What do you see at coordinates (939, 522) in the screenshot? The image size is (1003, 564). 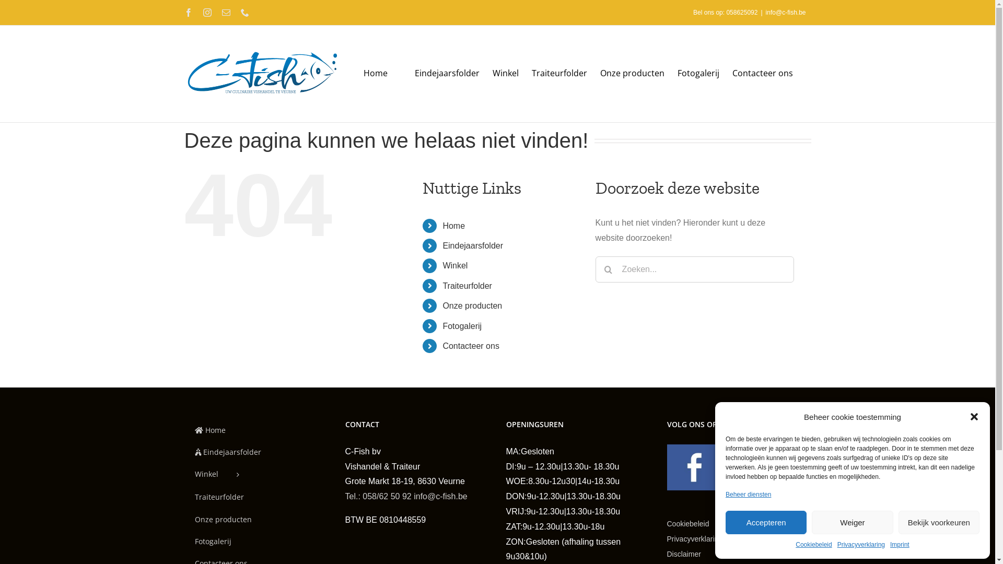 I see `Bekijk voorkeuren` at bounding box center [939, 522].